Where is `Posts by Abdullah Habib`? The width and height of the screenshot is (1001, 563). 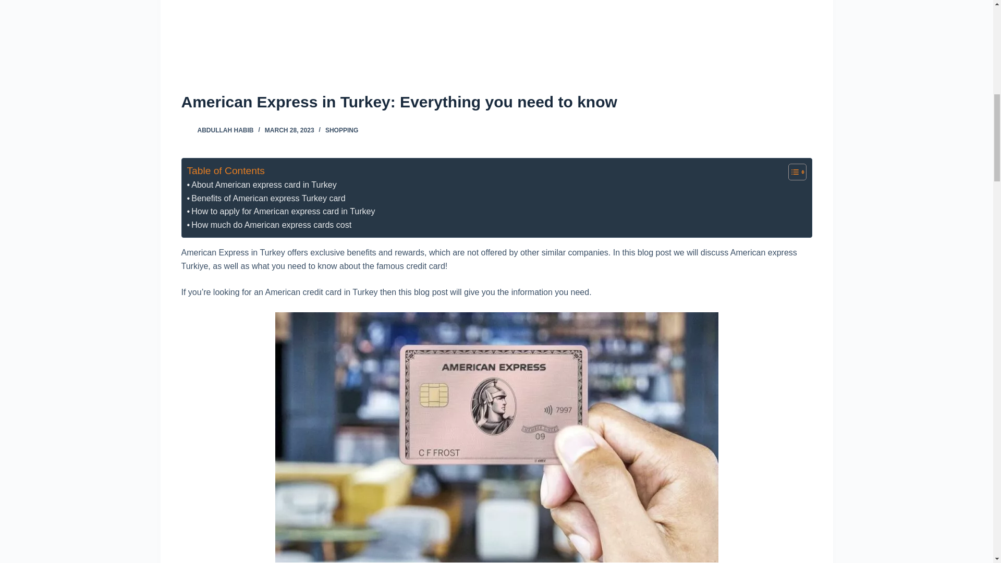
Posts by Abdullah Habib is located at coordinates (225, 130).